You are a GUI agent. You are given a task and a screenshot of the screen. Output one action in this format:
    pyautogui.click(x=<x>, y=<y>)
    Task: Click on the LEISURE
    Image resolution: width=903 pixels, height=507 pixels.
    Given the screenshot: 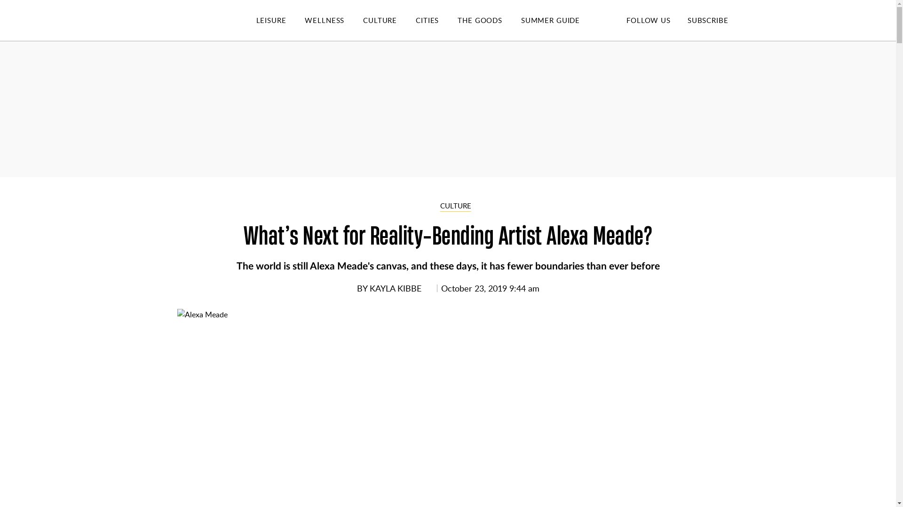 What is the action you would take?
    pyautogui.click(x=280, y=21)
    